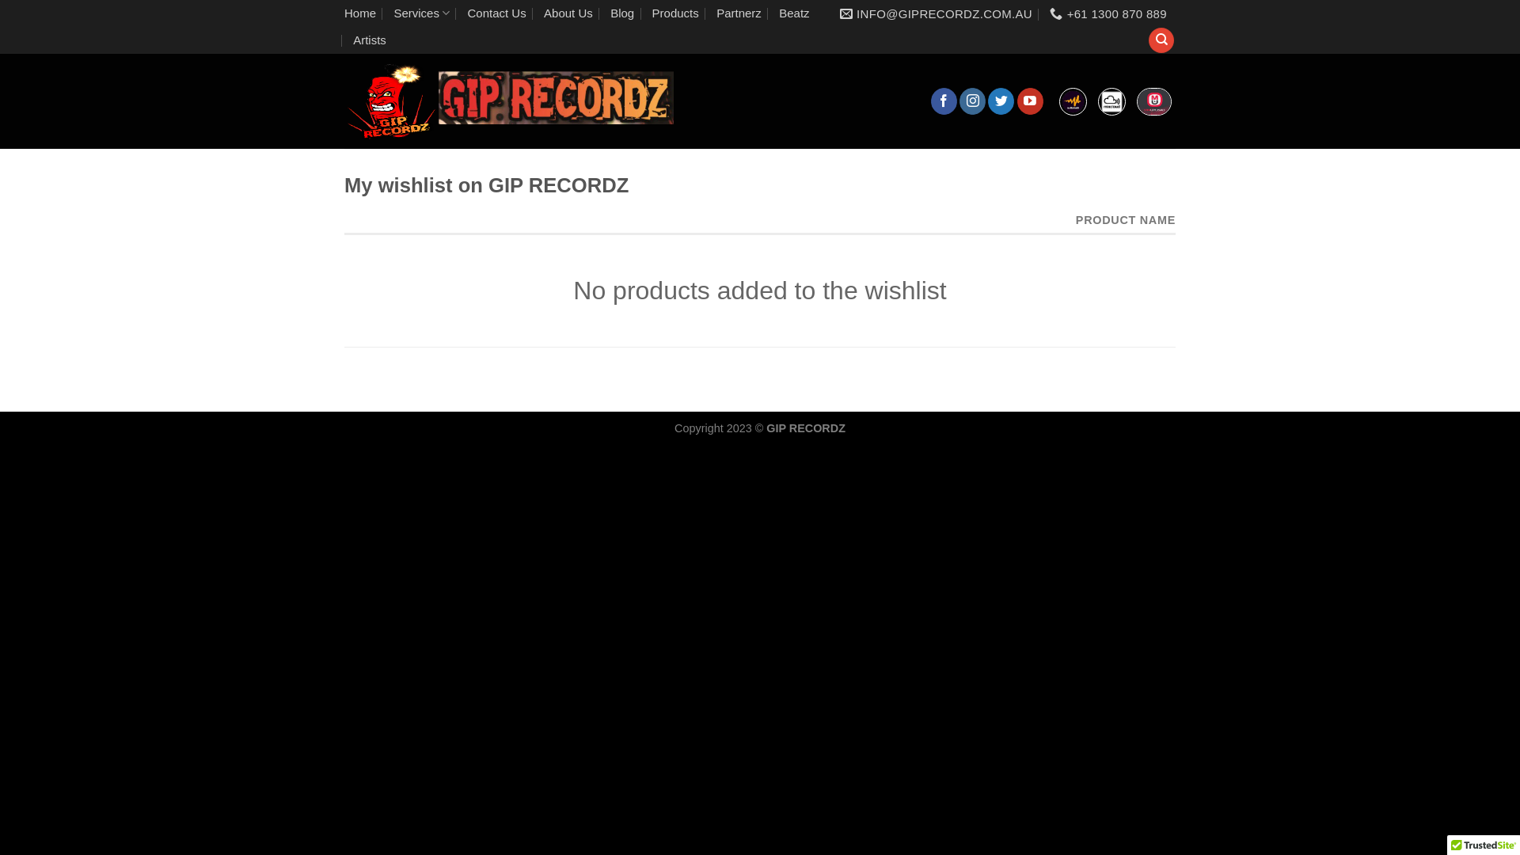  What do you see at coordinates (1108, 14) in the screenshot?
I see `+61 1300 870 889` at bounding box center [1108, 14].